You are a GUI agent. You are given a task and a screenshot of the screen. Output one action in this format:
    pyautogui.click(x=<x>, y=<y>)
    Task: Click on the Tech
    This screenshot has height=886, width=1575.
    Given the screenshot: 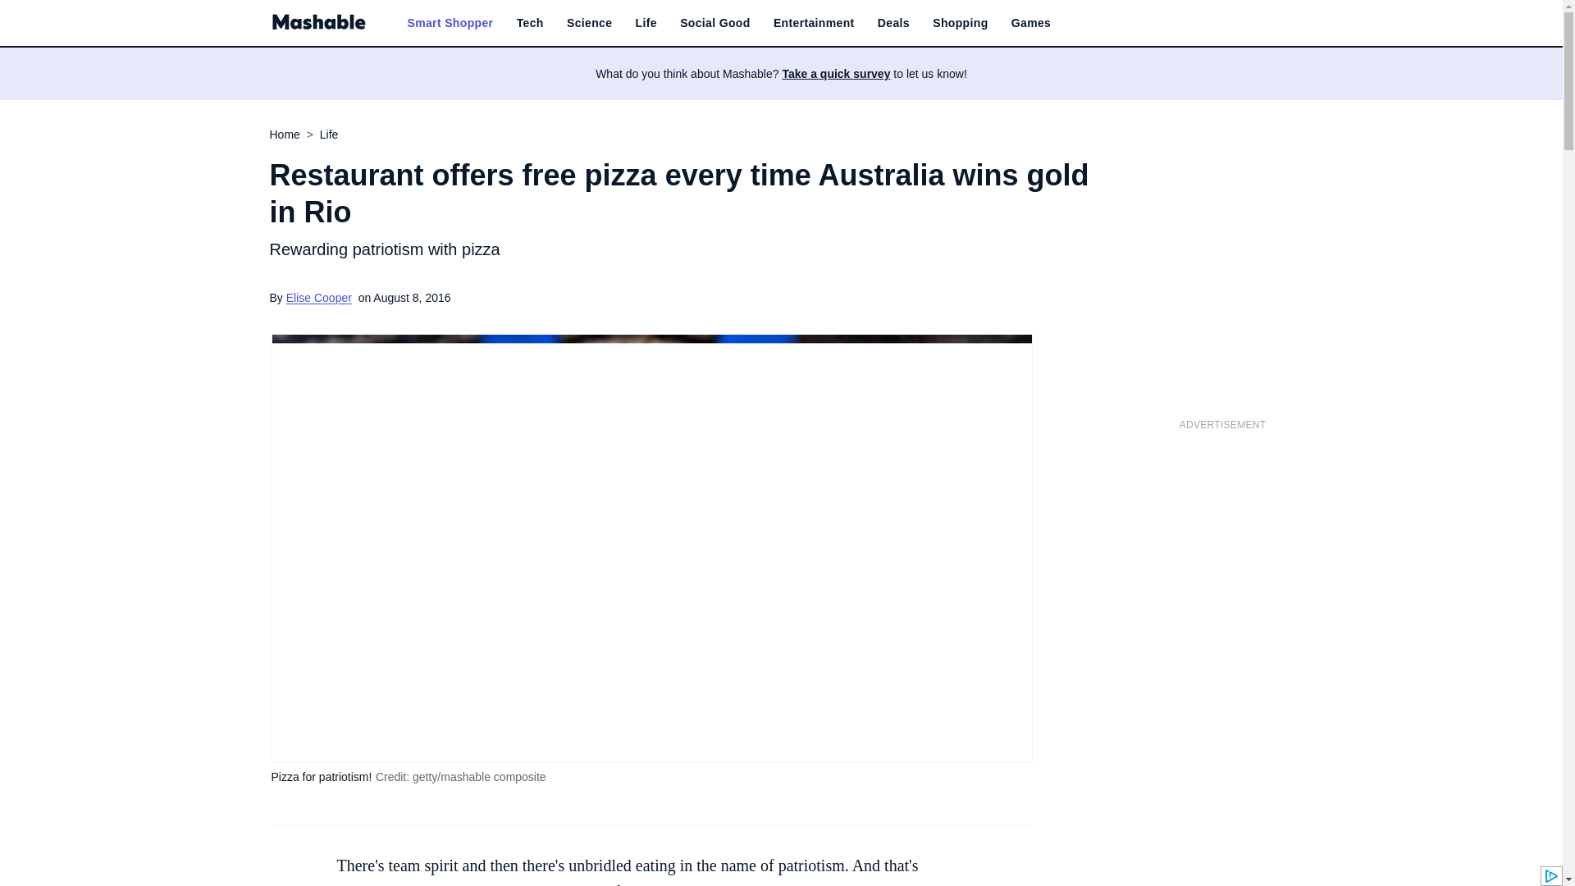 What is the action you would take?
    pyautogui.click(x=530, y=23)
    